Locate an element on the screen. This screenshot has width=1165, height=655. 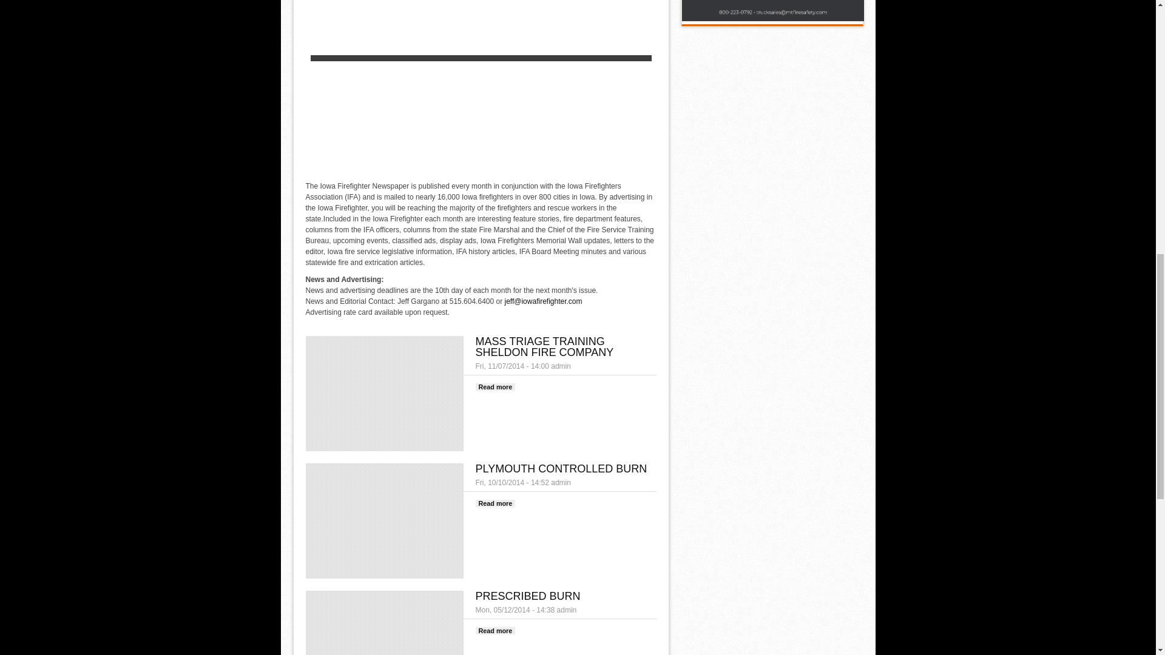
Prescribed burn is located at coordinates (495, 631).